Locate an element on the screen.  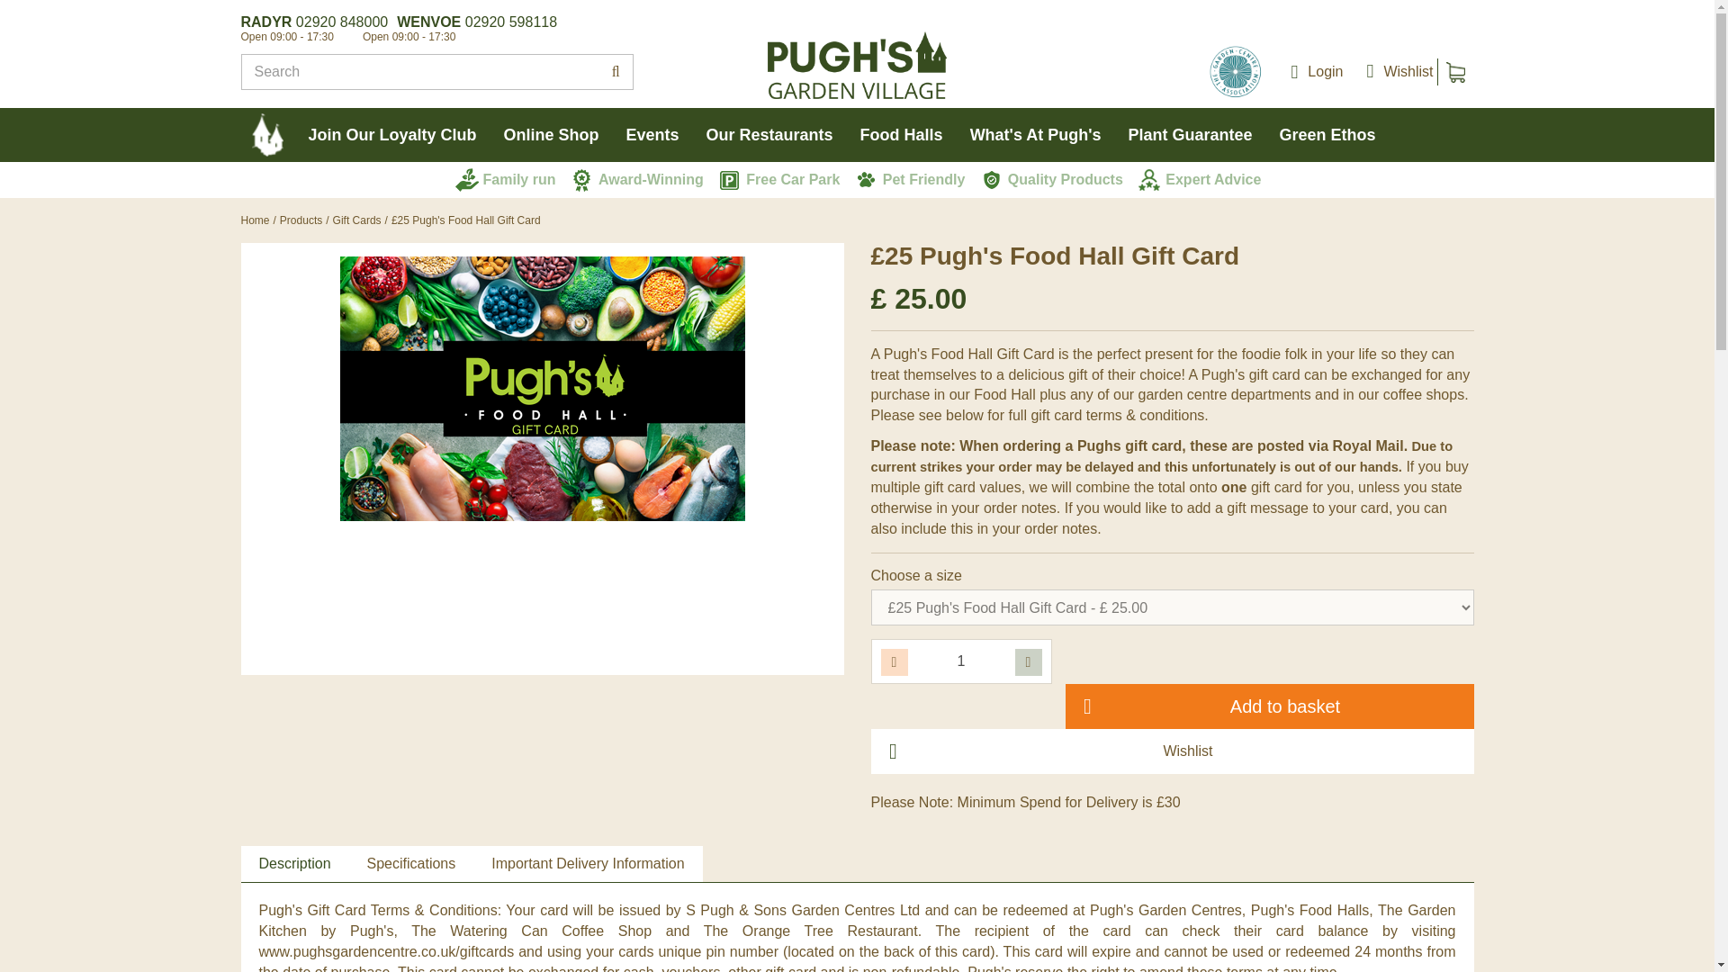
Home is located at coordinates (256, 220).